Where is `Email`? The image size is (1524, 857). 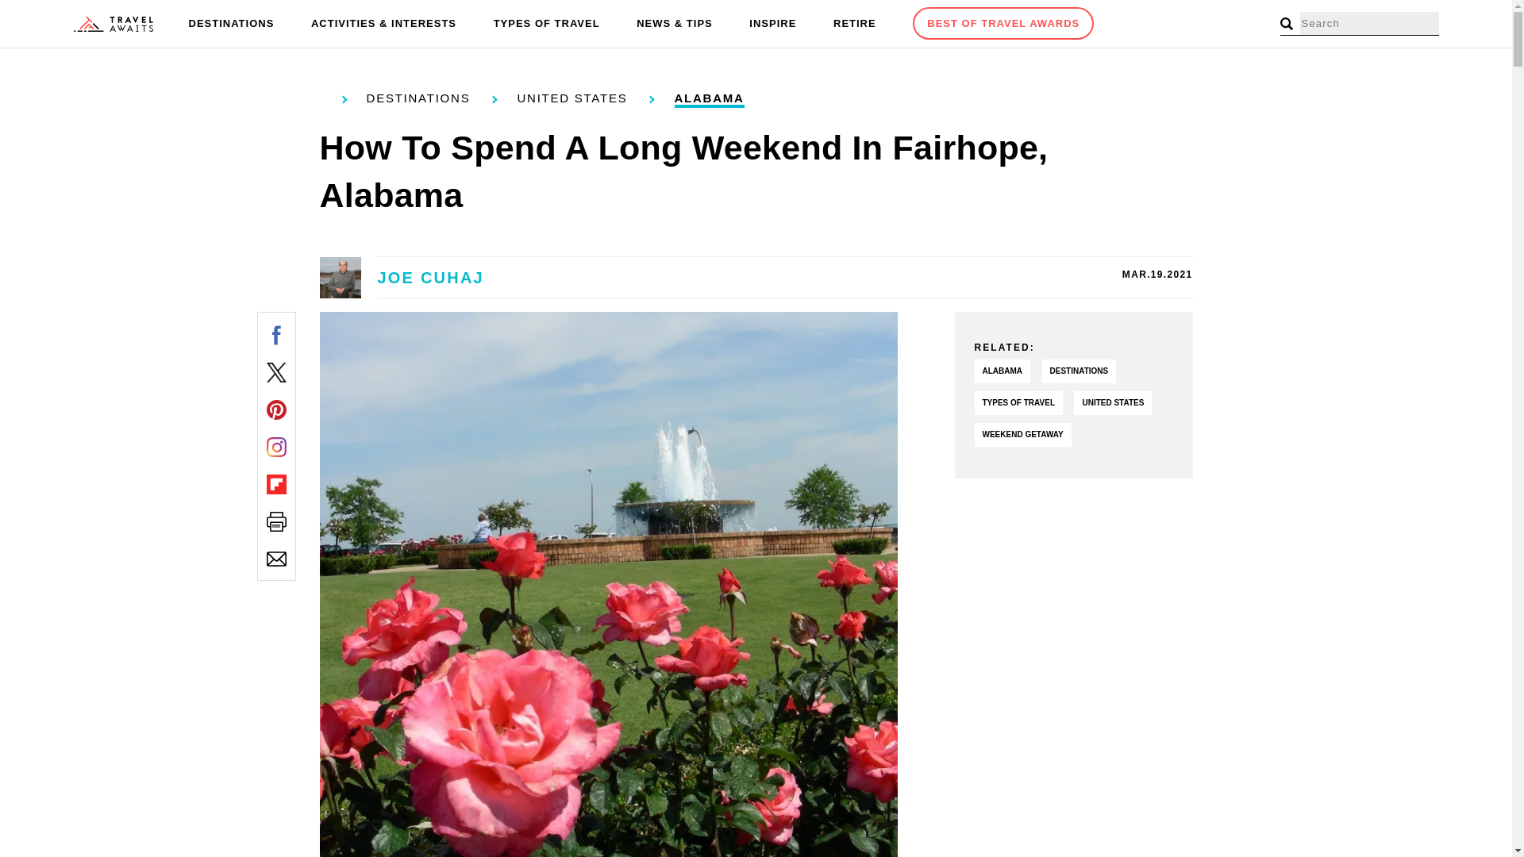 Email is located at coordinates (276, 559).